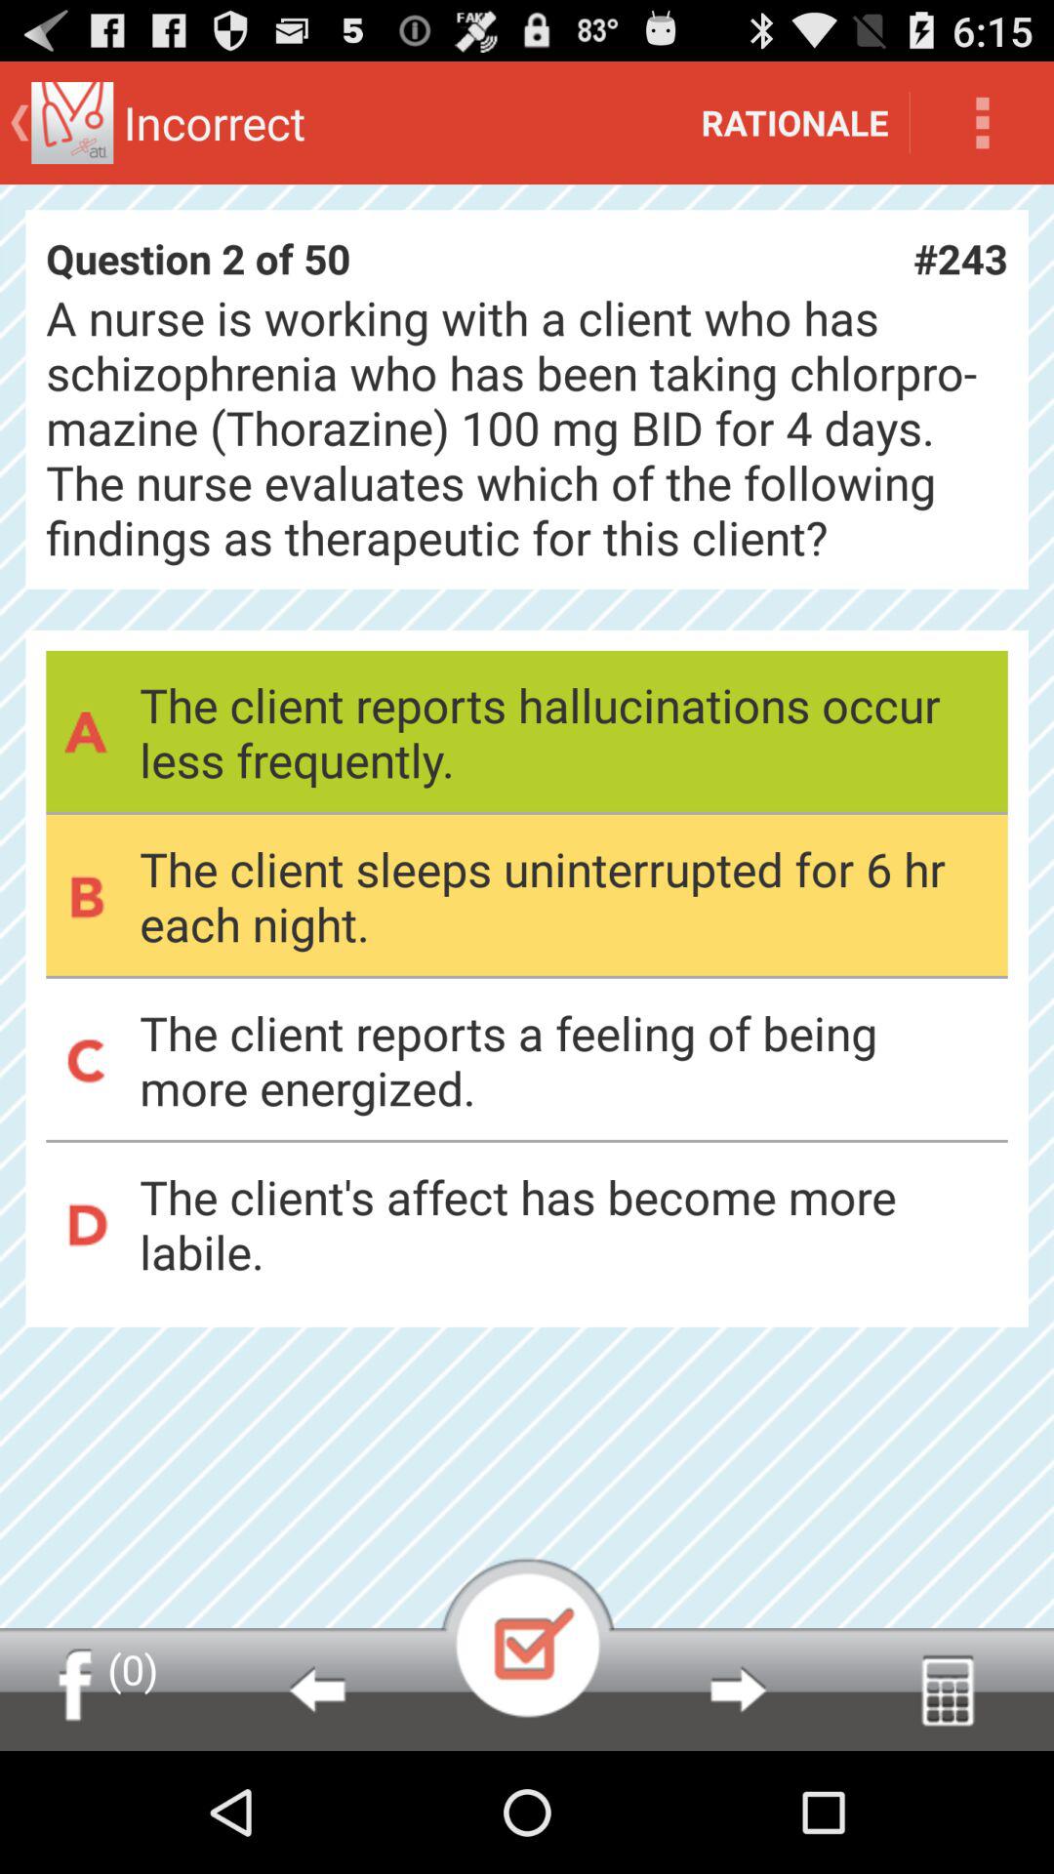  I want to click on calculator option, so click(949, 1690).